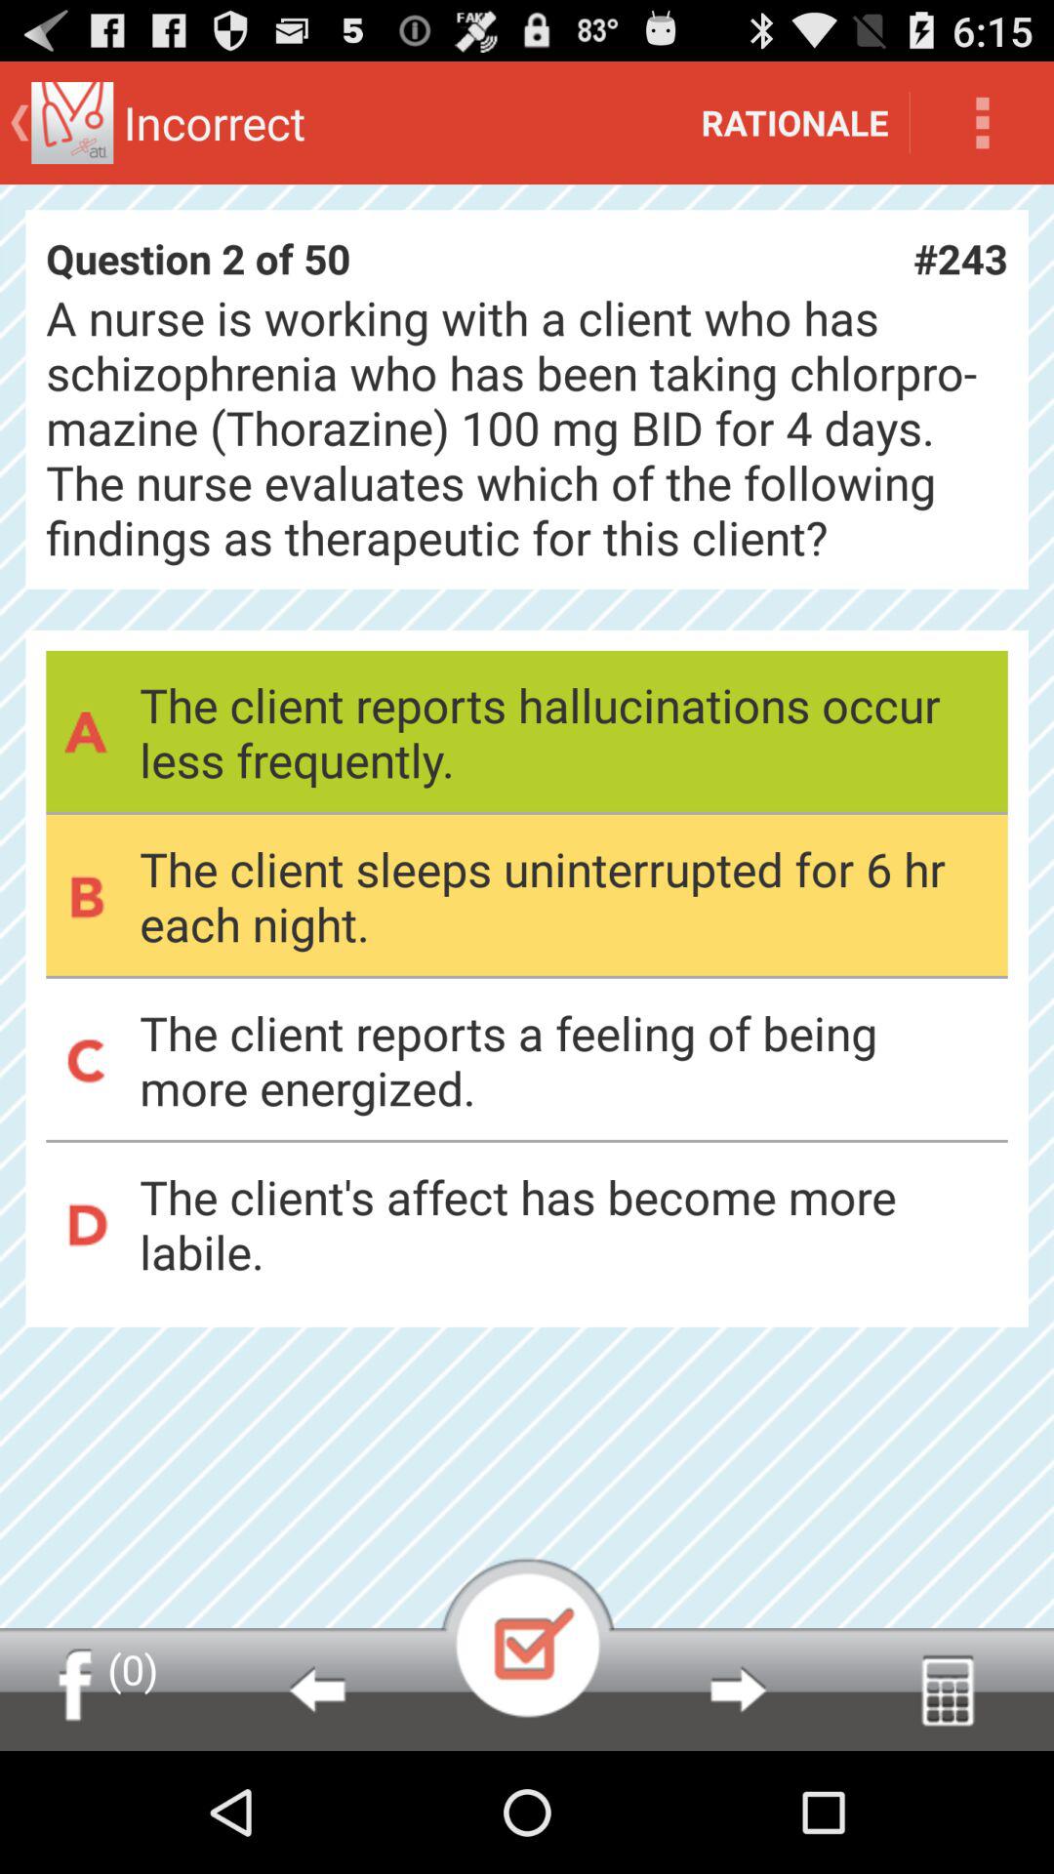  I want to click on calculator option, so click(949, 1690).